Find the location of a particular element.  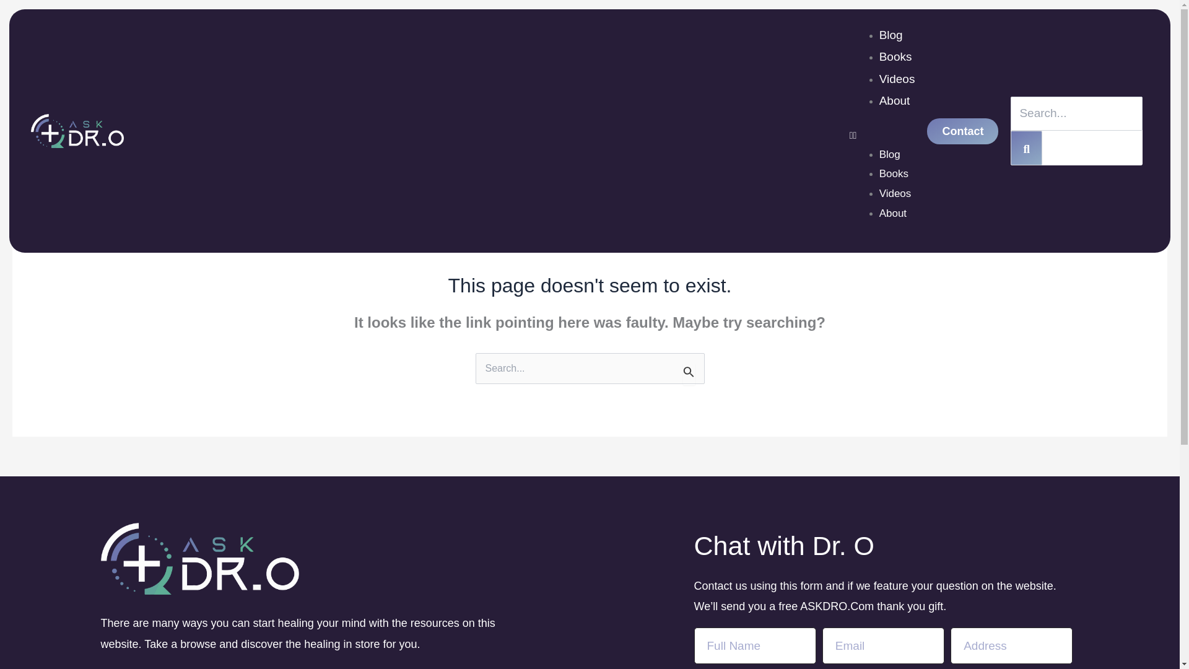

Books is located at coordinates (894, 173).